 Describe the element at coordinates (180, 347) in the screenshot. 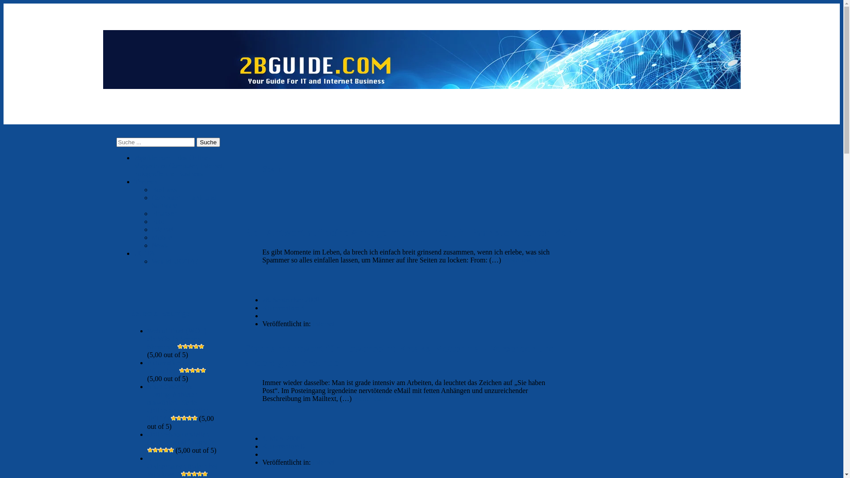

I see `2 votes, average: 5,00 out of 5` at that location.